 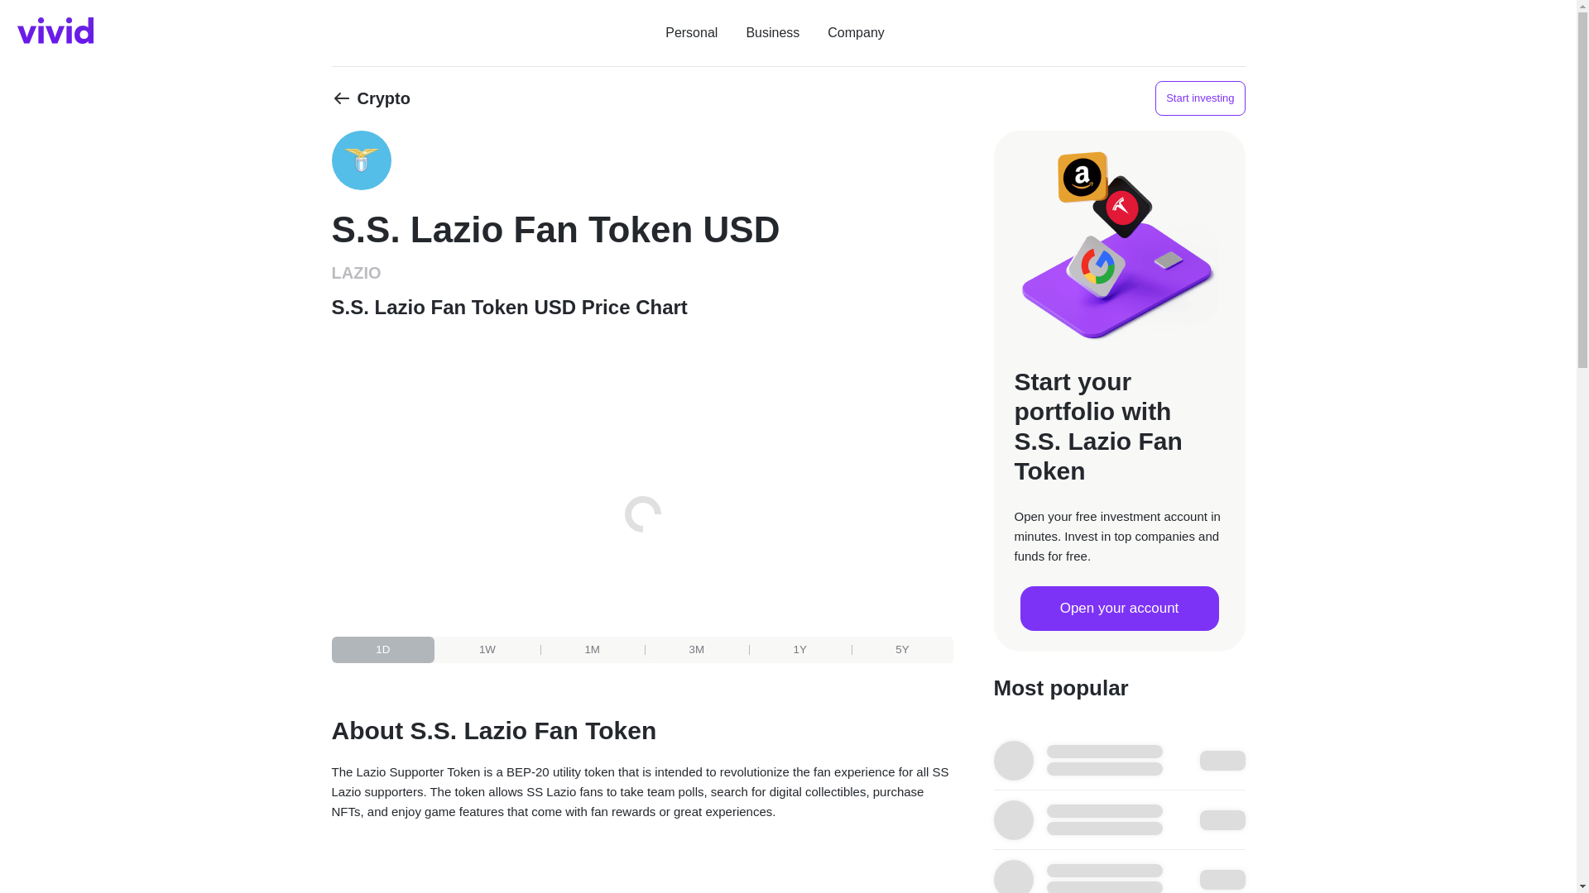 I want to click on Personal, so click(x=690, y=33).